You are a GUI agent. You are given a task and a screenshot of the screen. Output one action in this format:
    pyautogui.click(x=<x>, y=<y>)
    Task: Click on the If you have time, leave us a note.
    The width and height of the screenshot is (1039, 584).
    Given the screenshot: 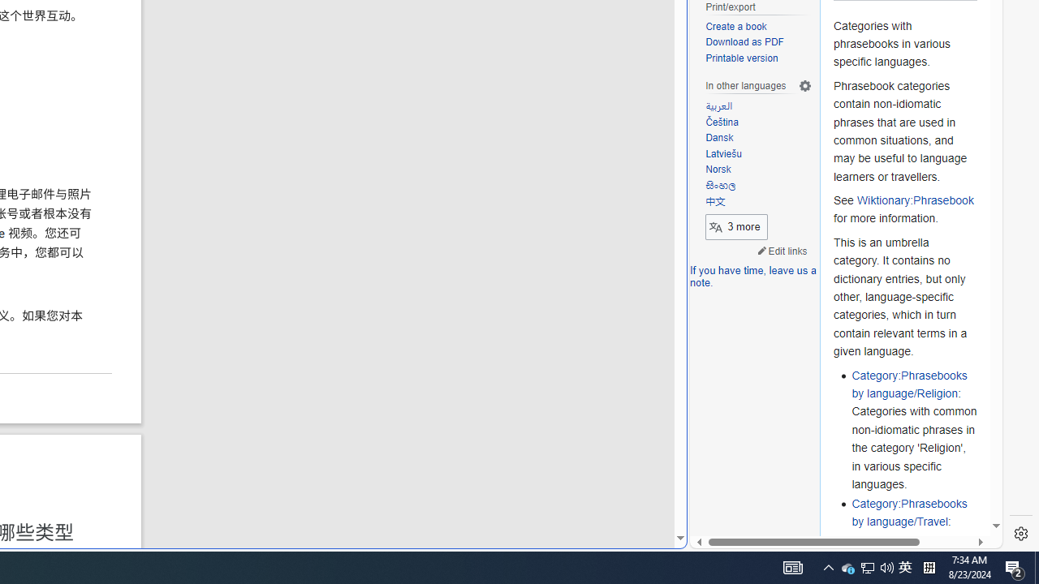 What is the action you would take?
    pyautogui.click(x=753, y=277)
    